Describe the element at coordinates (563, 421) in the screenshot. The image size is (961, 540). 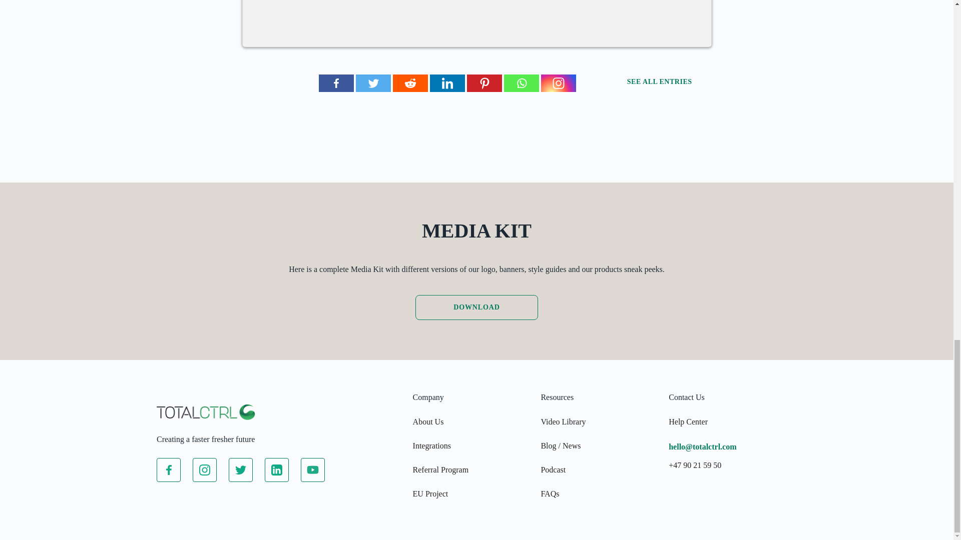
I see `Video Library` at that location.